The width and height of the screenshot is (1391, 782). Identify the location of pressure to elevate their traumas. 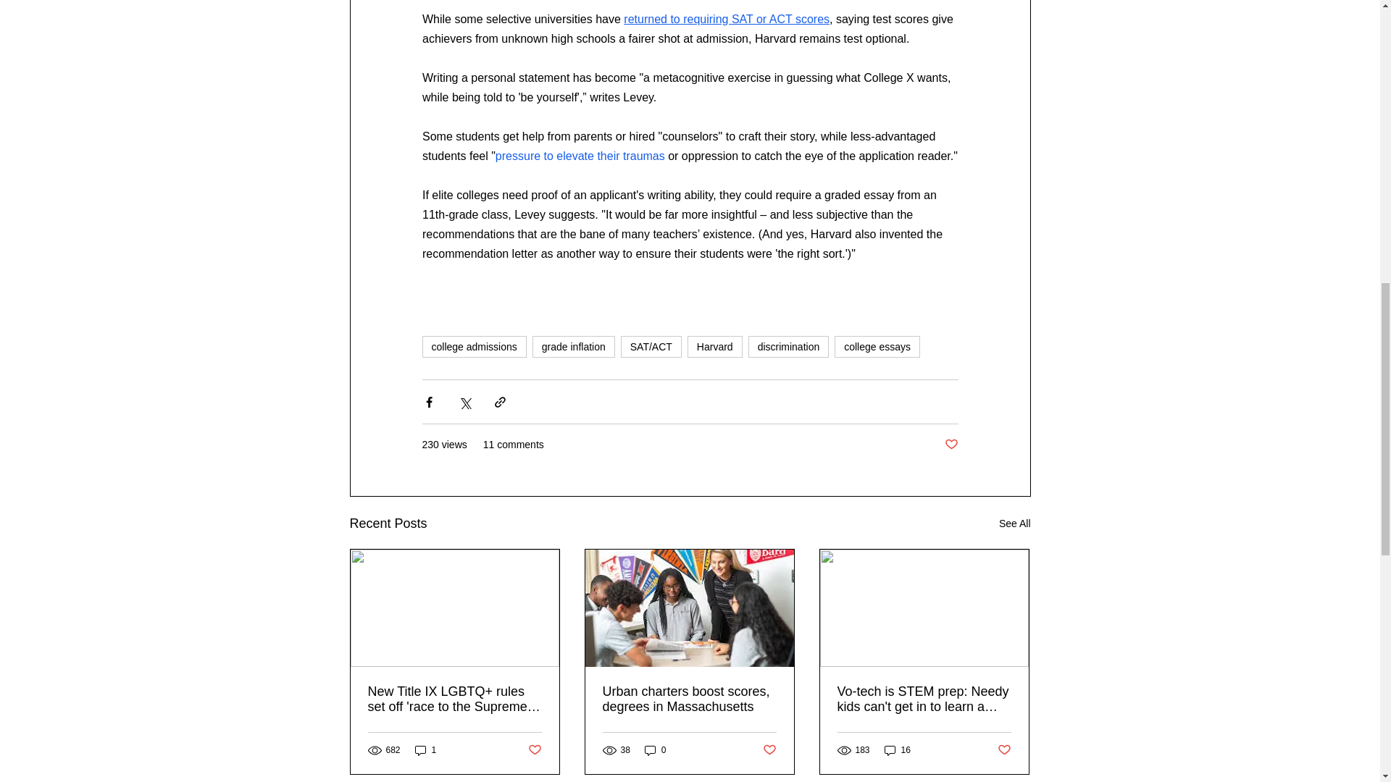
(580, 155).